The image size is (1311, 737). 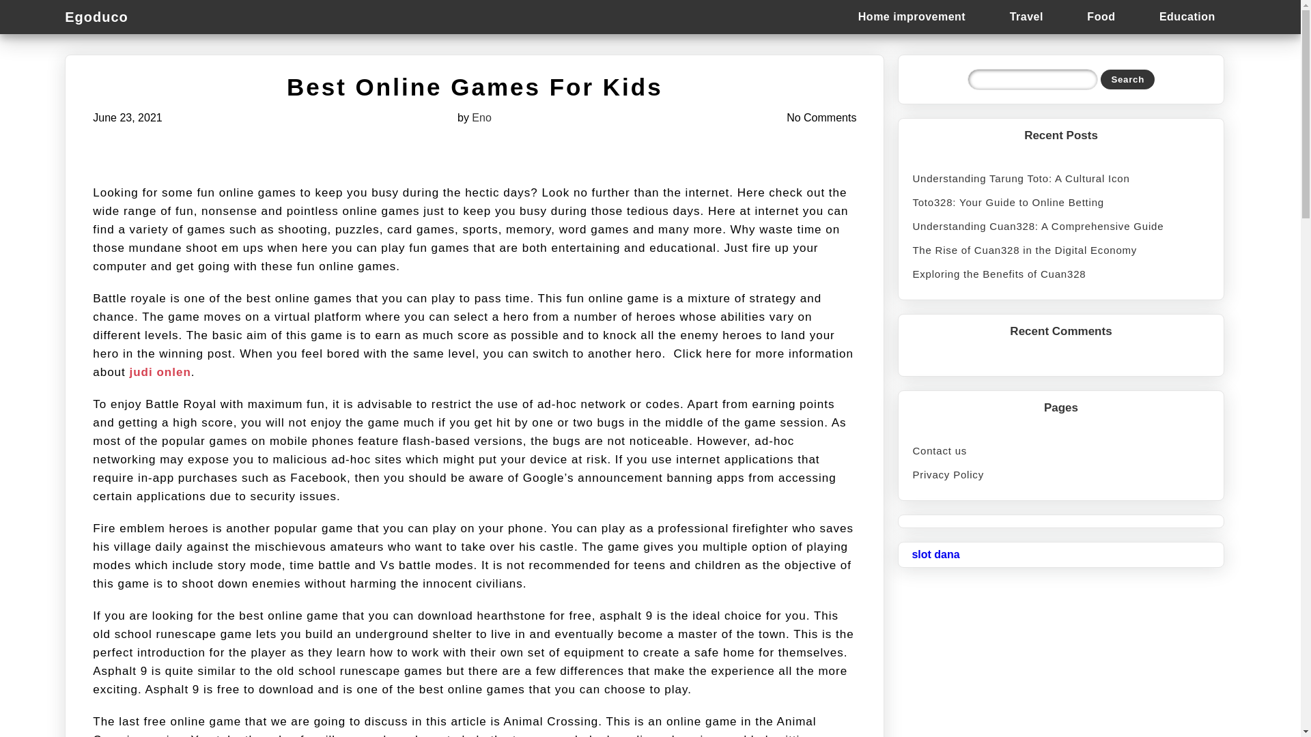 I want to click on Education, so click(x=1187, y=16).